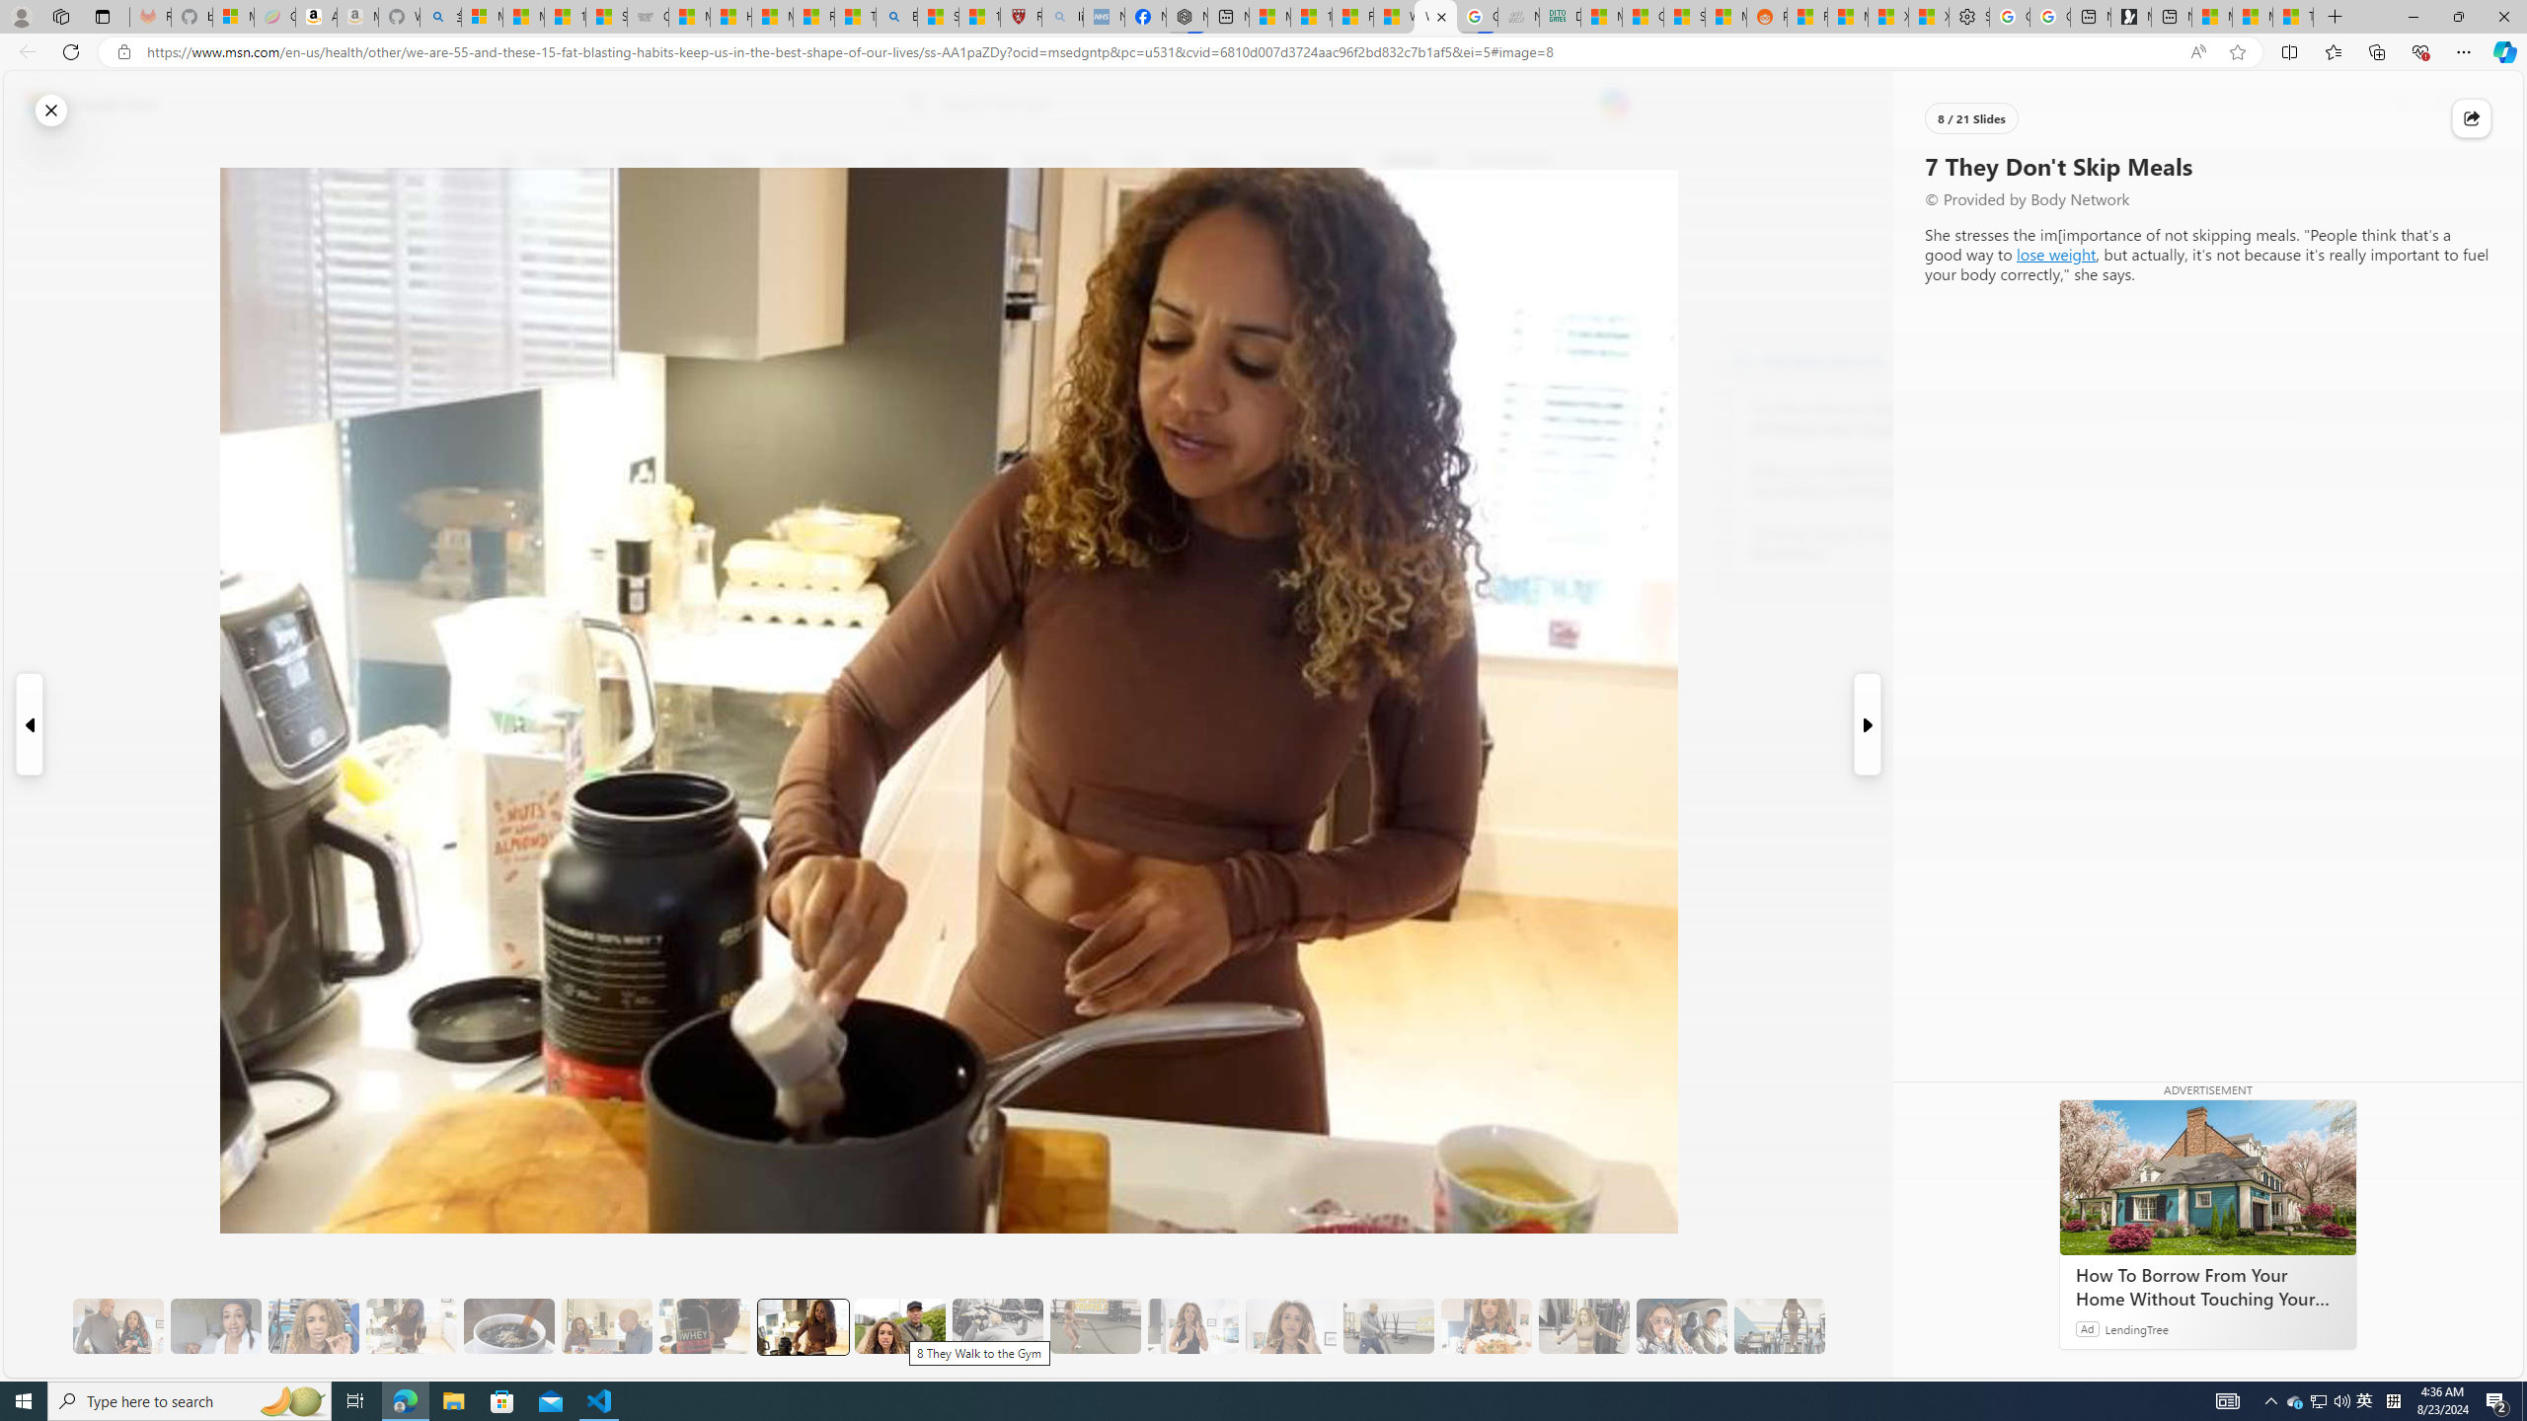 The height and width of the screenshot is (1421, 2527). Describe the element at coordinates (648, 161) in the screenshot. I see `Following` at that location.